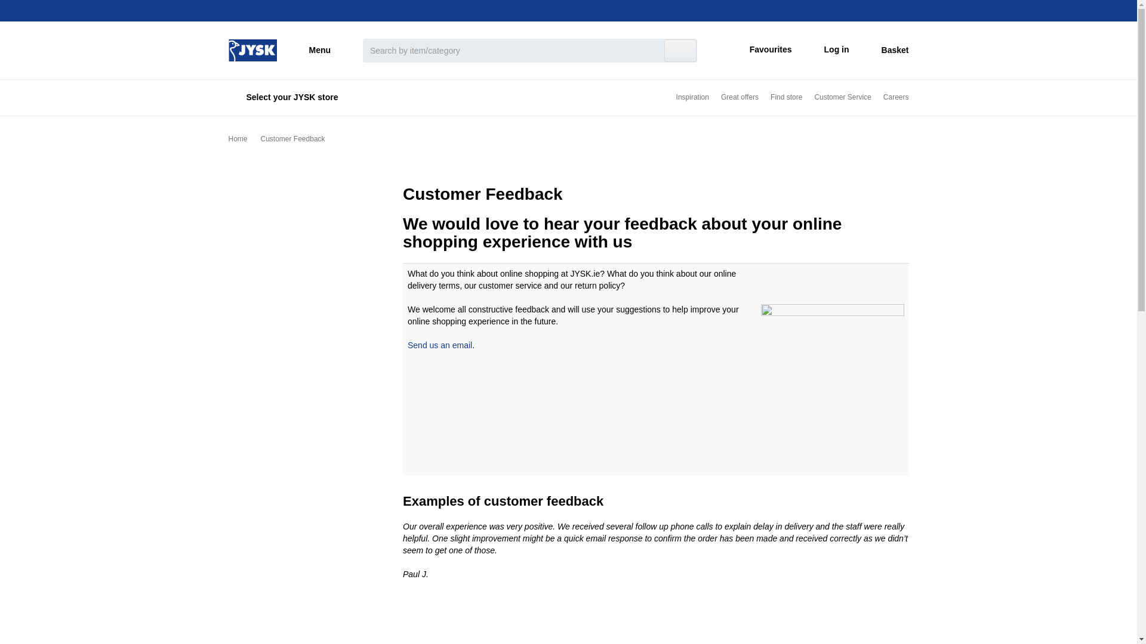 This screenshot has height=644, width=1146. What do you see at coordinates (686, 97) in the screenshot?
I see `Inspiration` at bounding box center [686, 97].